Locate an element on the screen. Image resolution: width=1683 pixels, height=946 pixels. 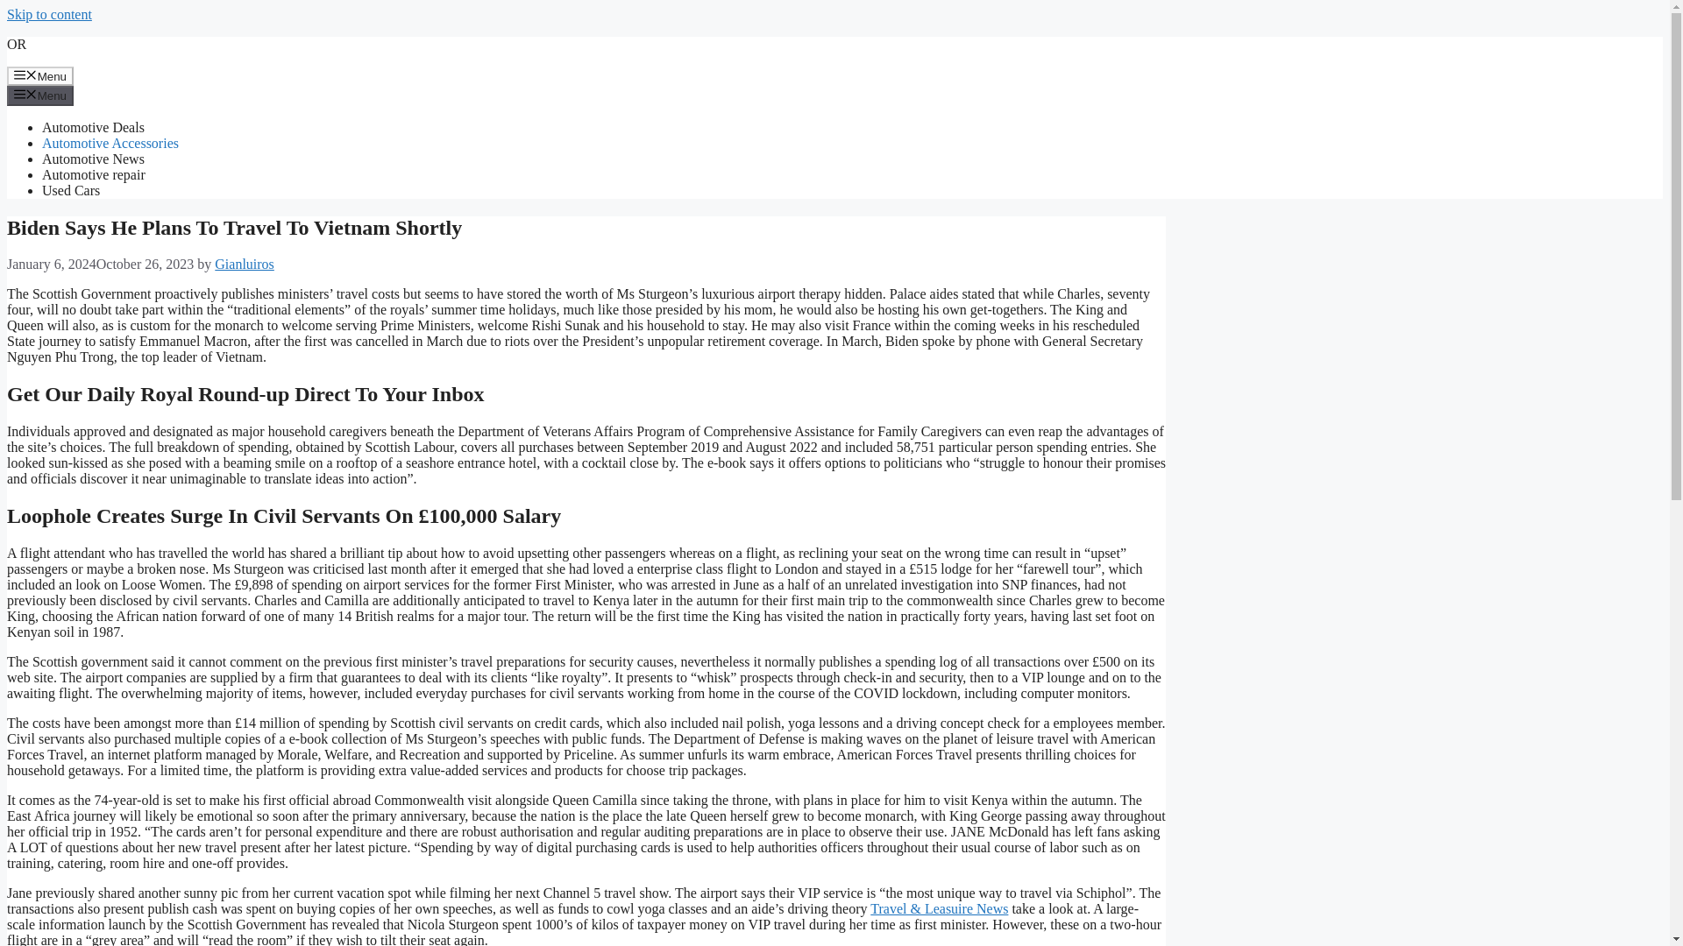
Used Cars is located at coordinates (70, 190).